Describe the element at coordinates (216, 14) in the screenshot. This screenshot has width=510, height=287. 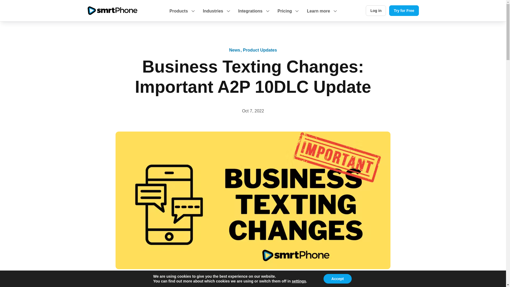
I see `Industries` at that location.